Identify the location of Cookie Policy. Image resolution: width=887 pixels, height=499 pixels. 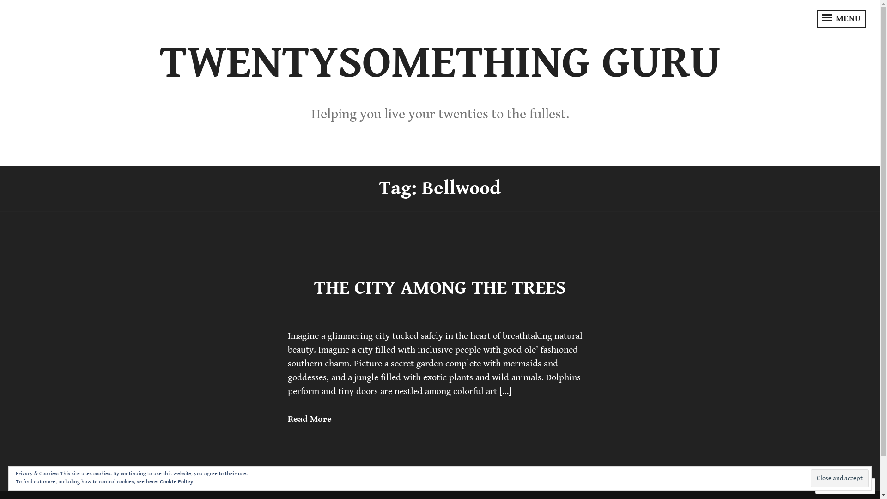
(176, 481).